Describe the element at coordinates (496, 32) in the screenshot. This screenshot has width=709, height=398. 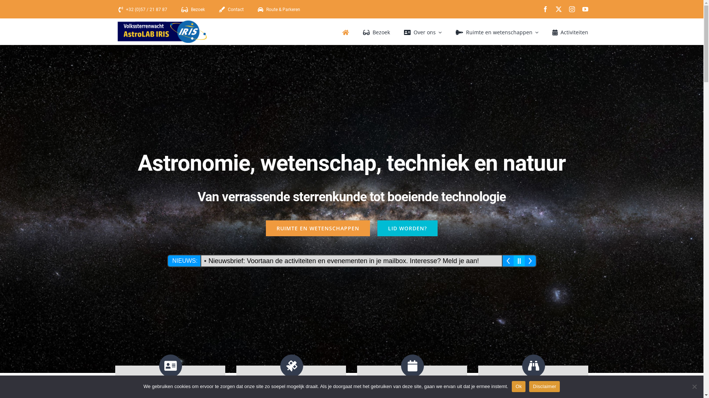
I see `Ruimte en wetenschappen` at that location.